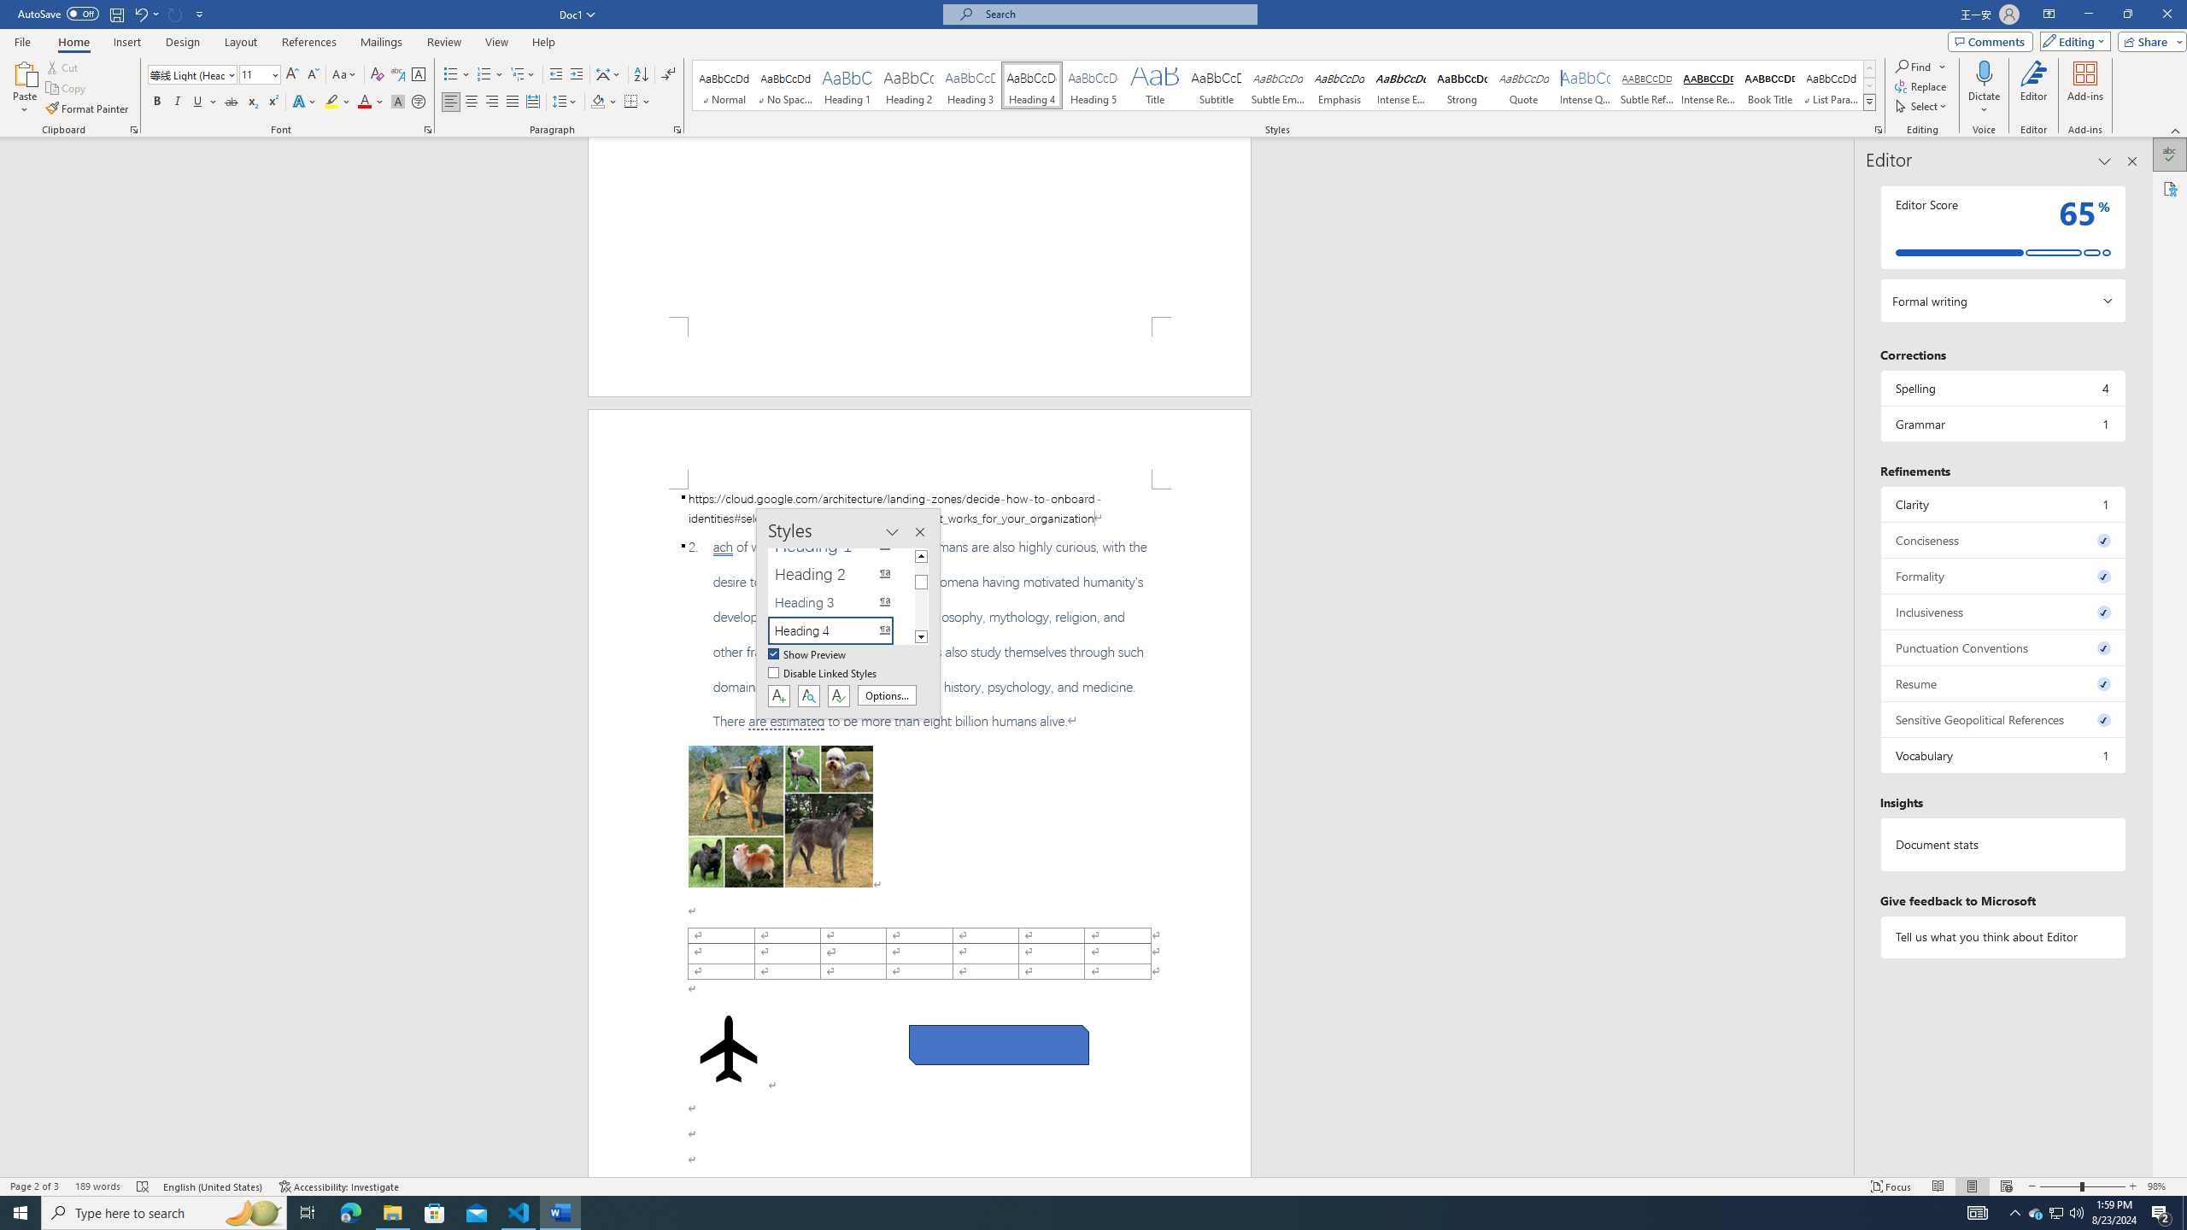 Image resolution: width=2187 pixels, height=1230 pixels. What do you see at coordinates (730, 1048) in the screenshot?
I see `Airplane with solid fill` at bounding box center [730, 1048].